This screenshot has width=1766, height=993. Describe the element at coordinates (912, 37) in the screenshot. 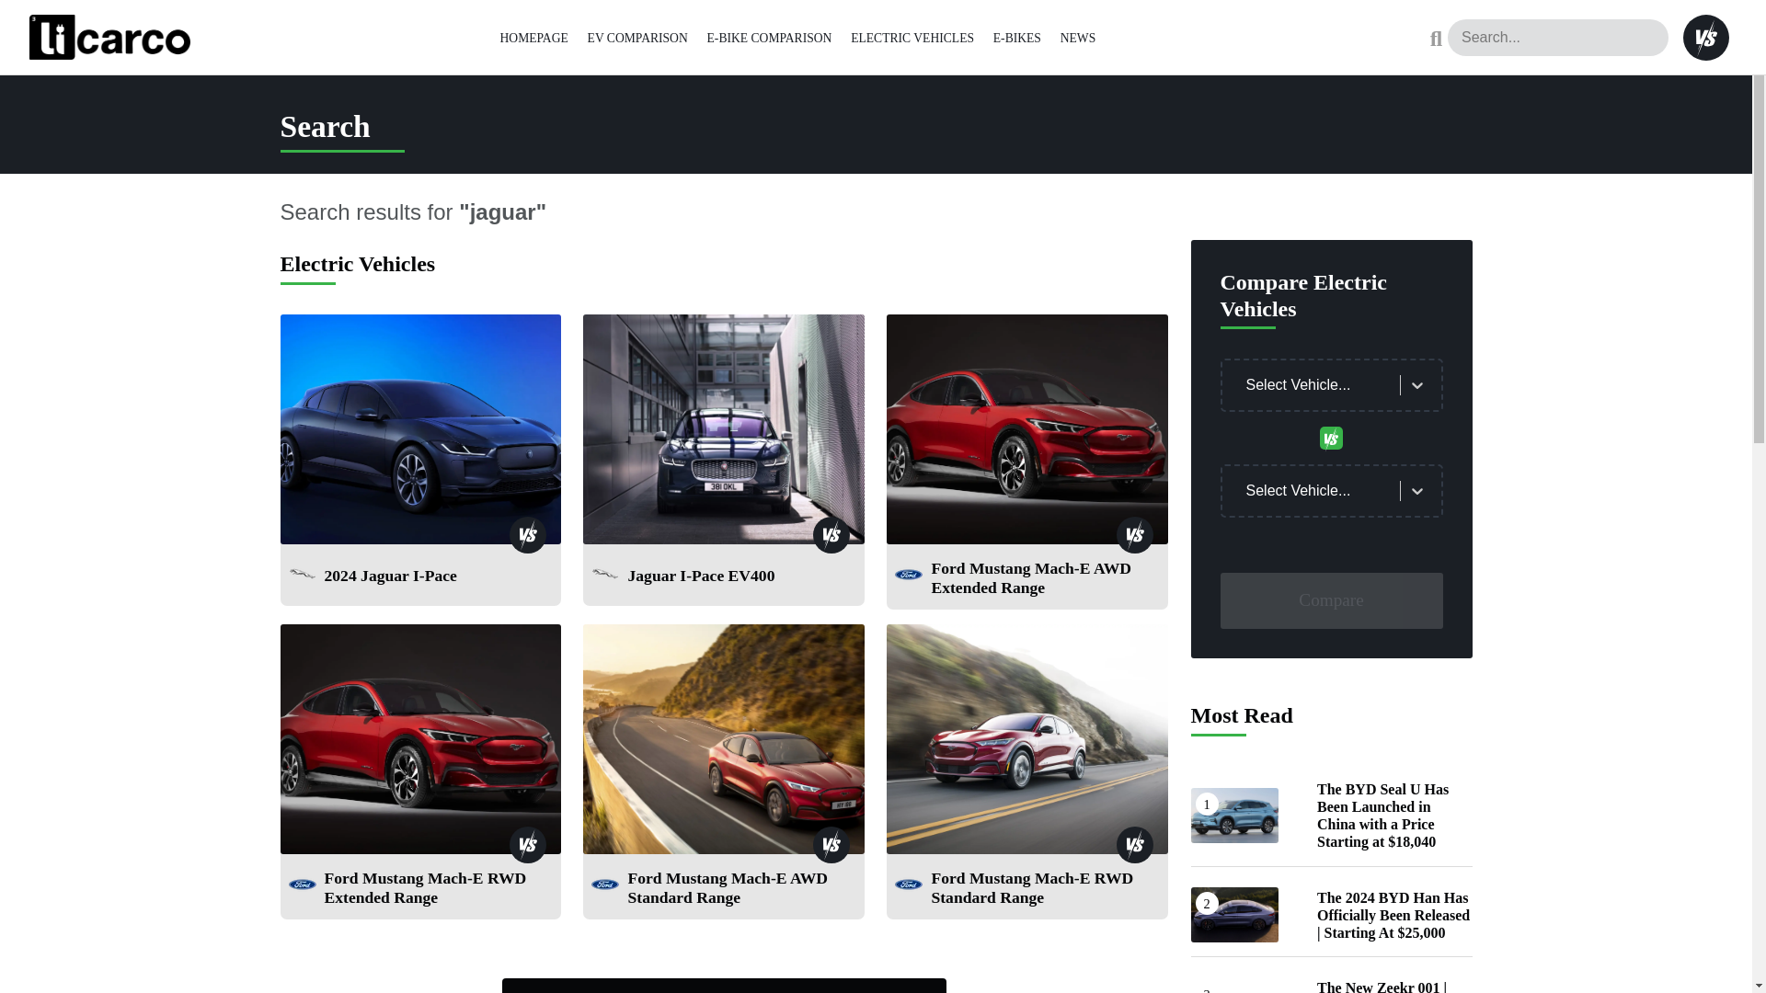

I see `ELECTRIC VEHICLES` at that location.